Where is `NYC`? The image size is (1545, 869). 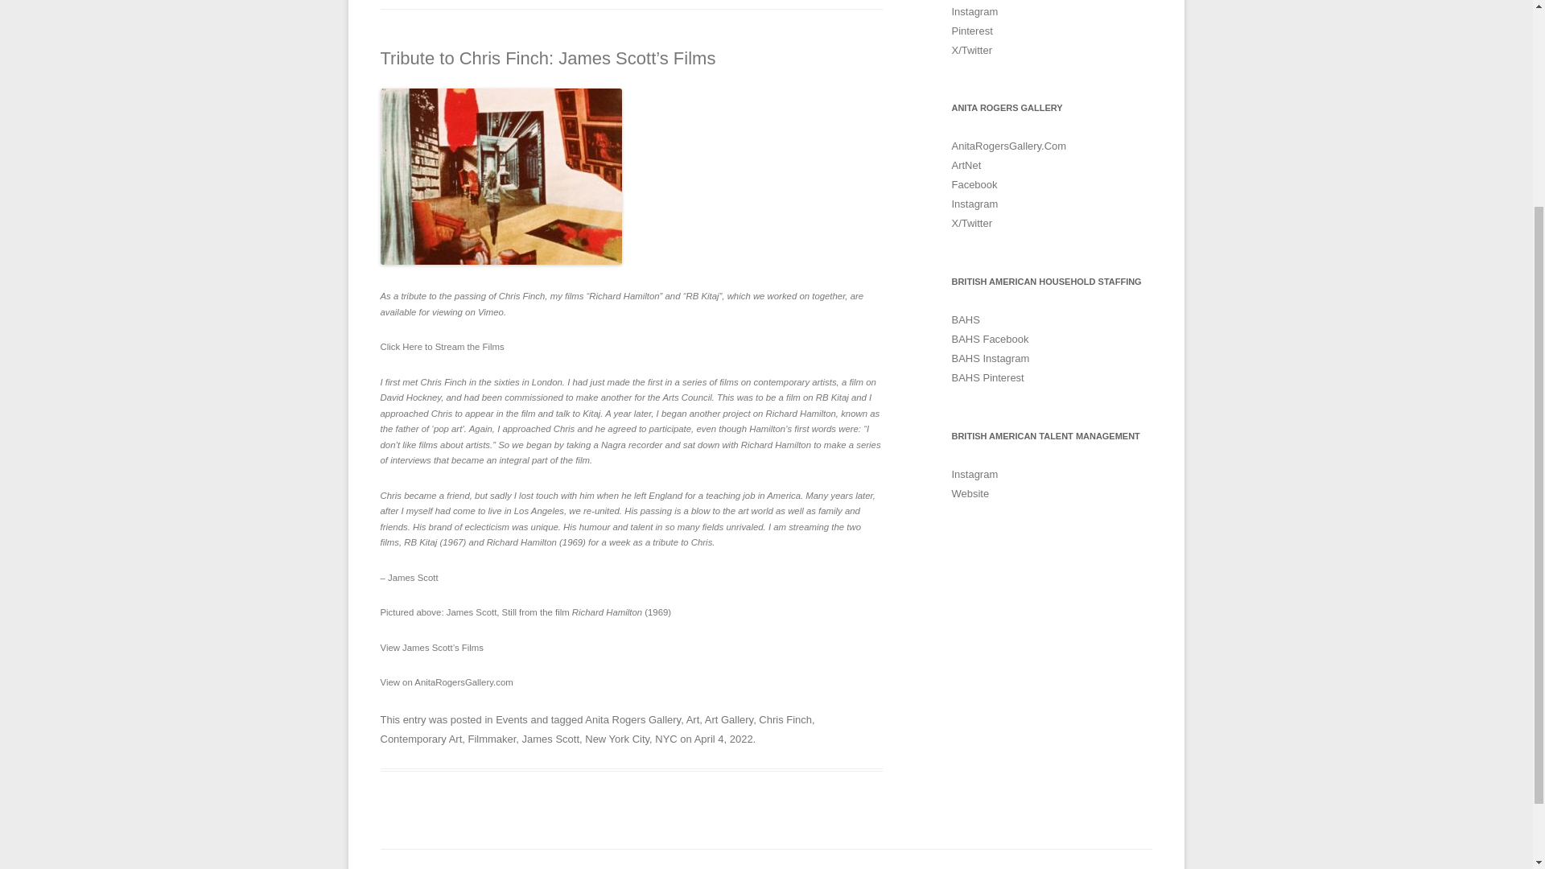
NYC is located at coordinates (665, 739).